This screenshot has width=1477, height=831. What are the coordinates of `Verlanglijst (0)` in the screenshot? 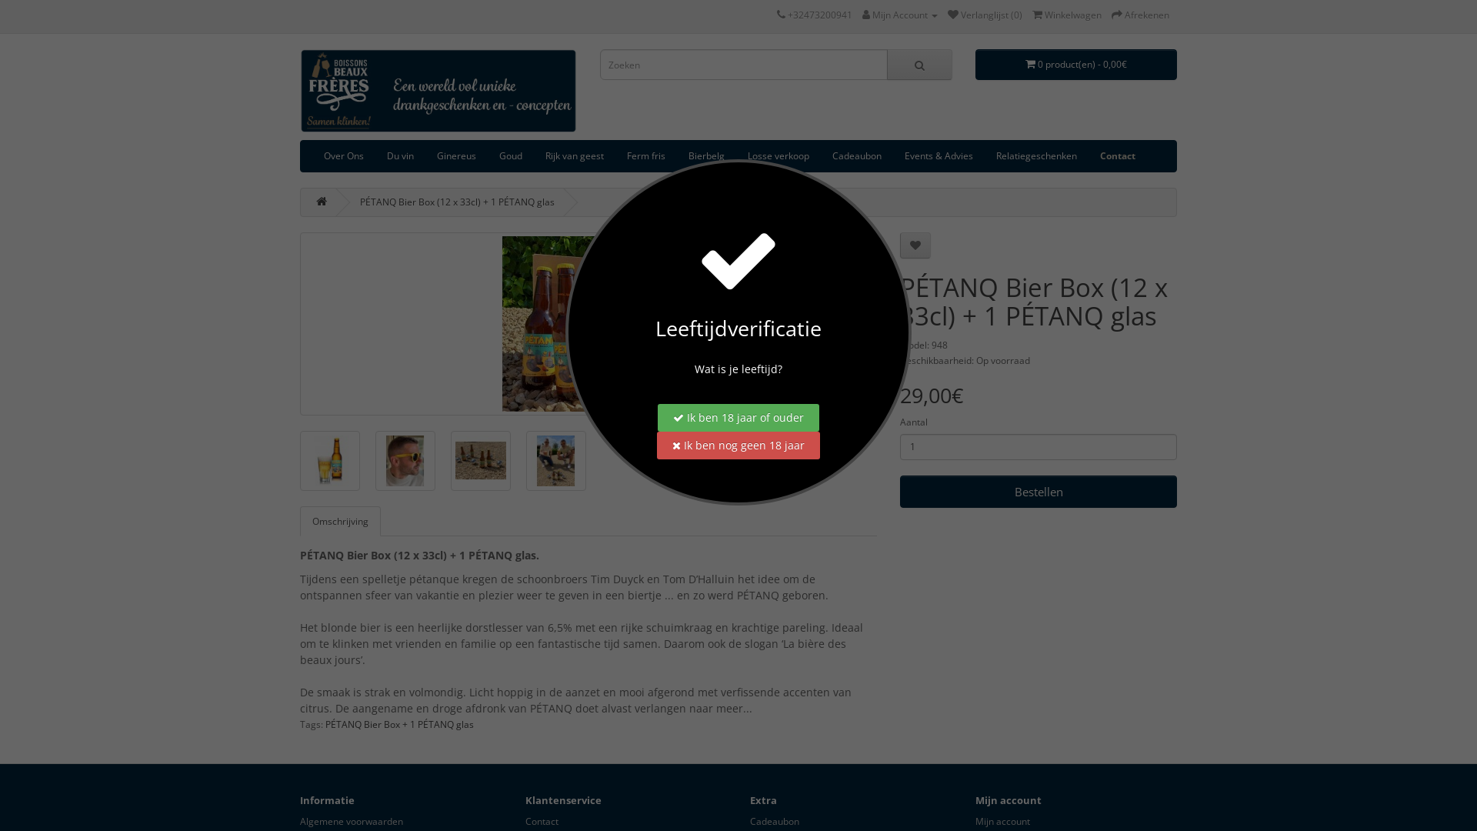 It's located at (985, 15).